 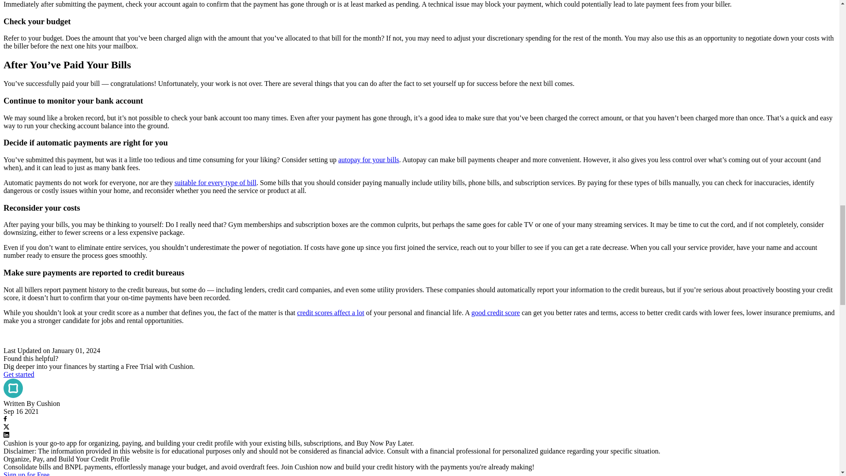 What do you see at coordinates (215, 182) in the screenshot?
I see `suitable for every type of bill` at bounding box center [215, 182].